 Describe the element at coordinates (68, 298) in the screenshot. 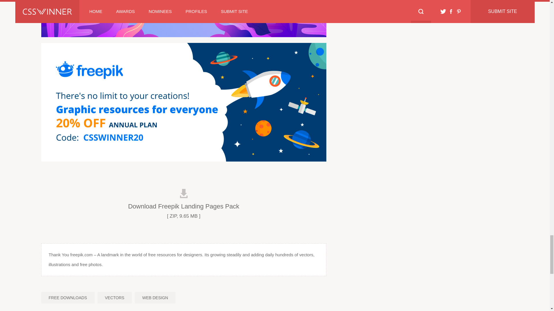

I see `FREE DOWNLOADS` at that location.